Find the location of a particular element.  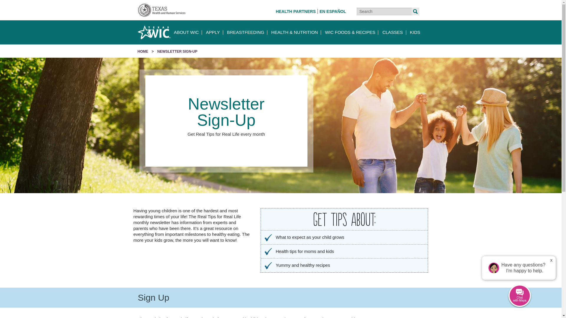

Texas WIC is located at coordinates (154, 32).